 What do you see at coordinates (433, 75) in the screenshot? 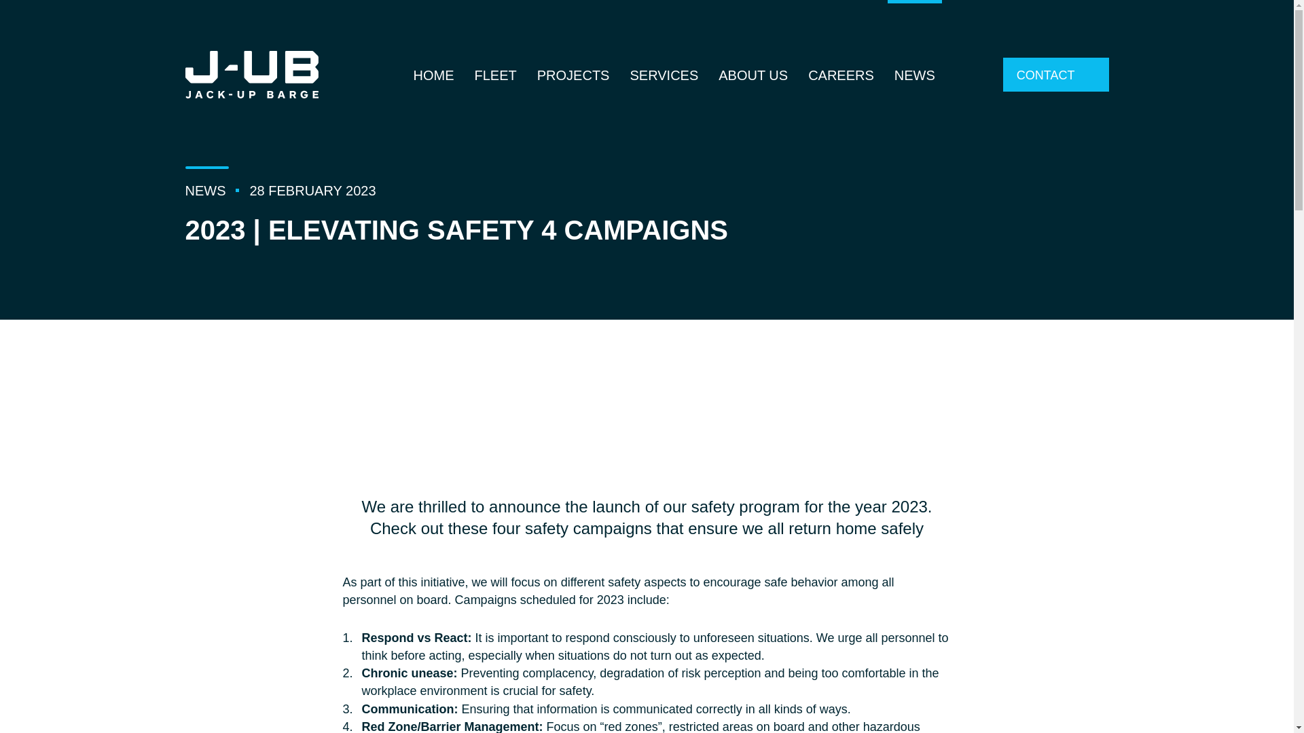
I see `HOME` at bounding box center [433, 75].